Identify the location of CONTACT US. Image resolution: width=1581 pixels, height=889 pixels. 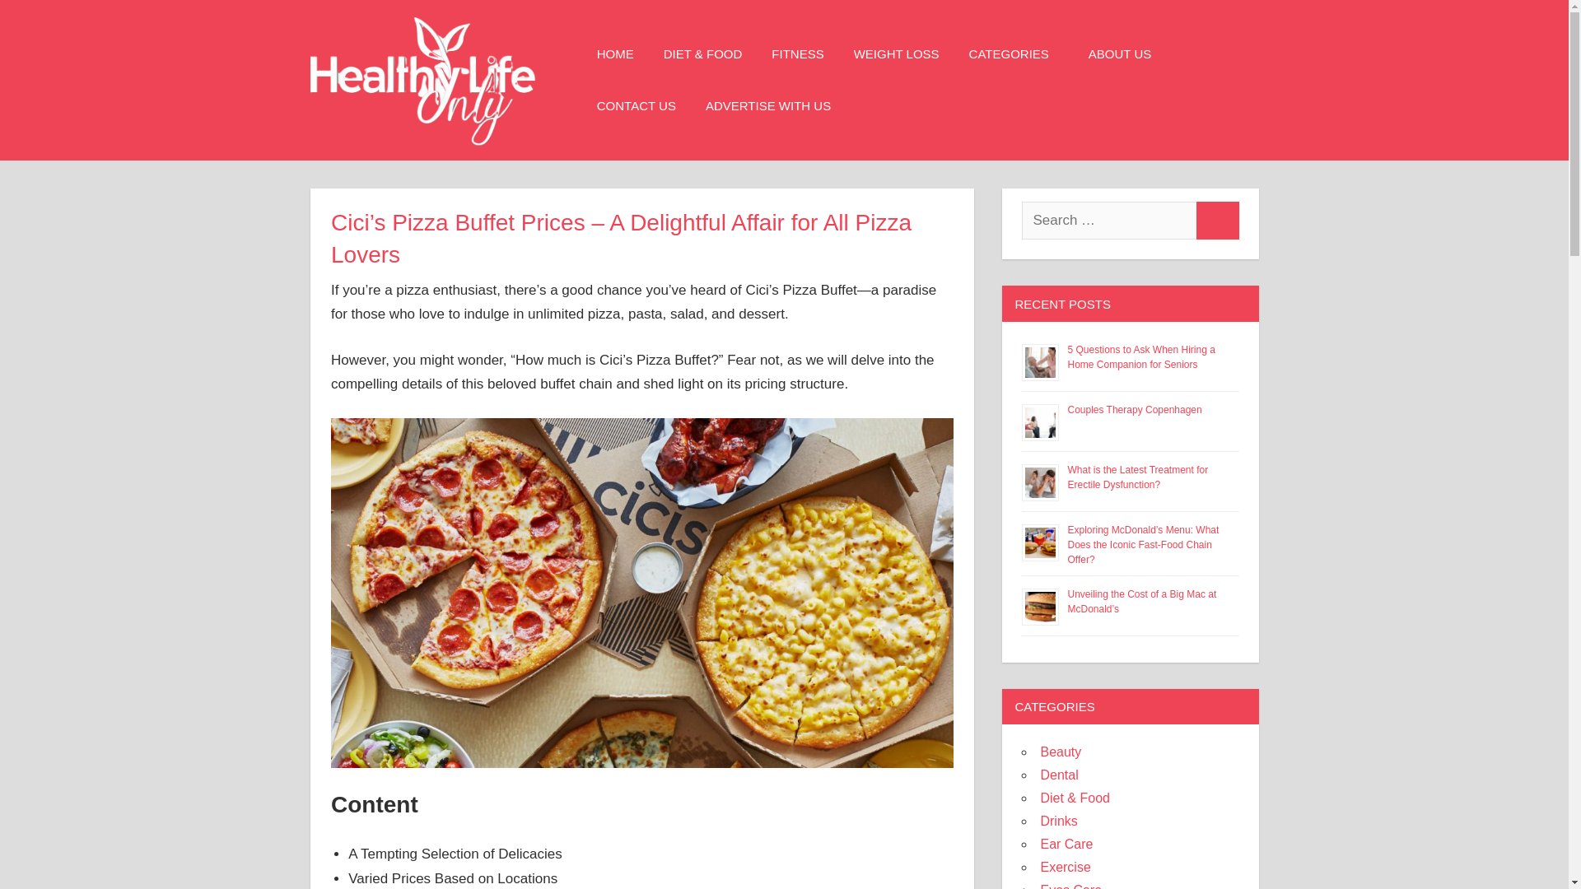
(636, 105).